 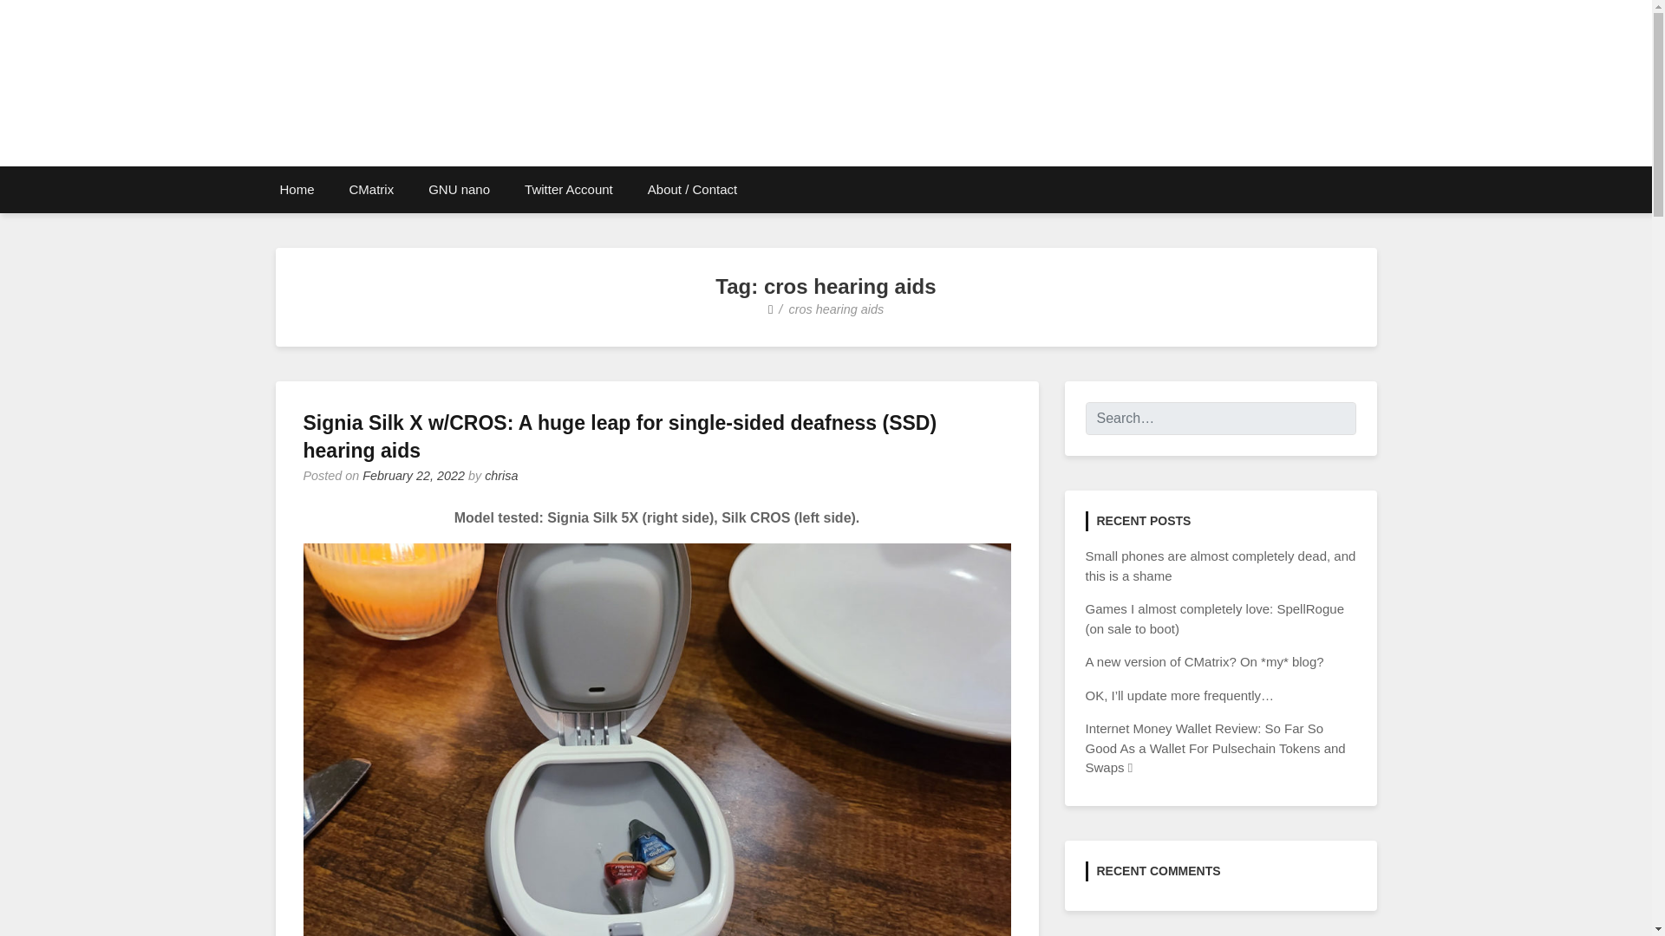 I want to click on GNU nano, so click(x=460, y=190).